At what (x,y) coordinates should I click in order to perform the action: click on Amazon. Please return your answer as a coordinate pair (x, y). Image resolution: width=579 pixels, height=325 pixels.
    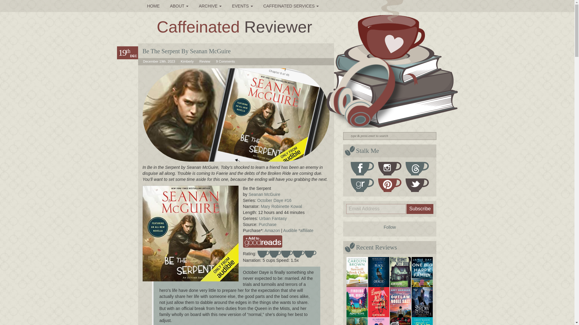
    Looking at the image, I should click on (273, 231).